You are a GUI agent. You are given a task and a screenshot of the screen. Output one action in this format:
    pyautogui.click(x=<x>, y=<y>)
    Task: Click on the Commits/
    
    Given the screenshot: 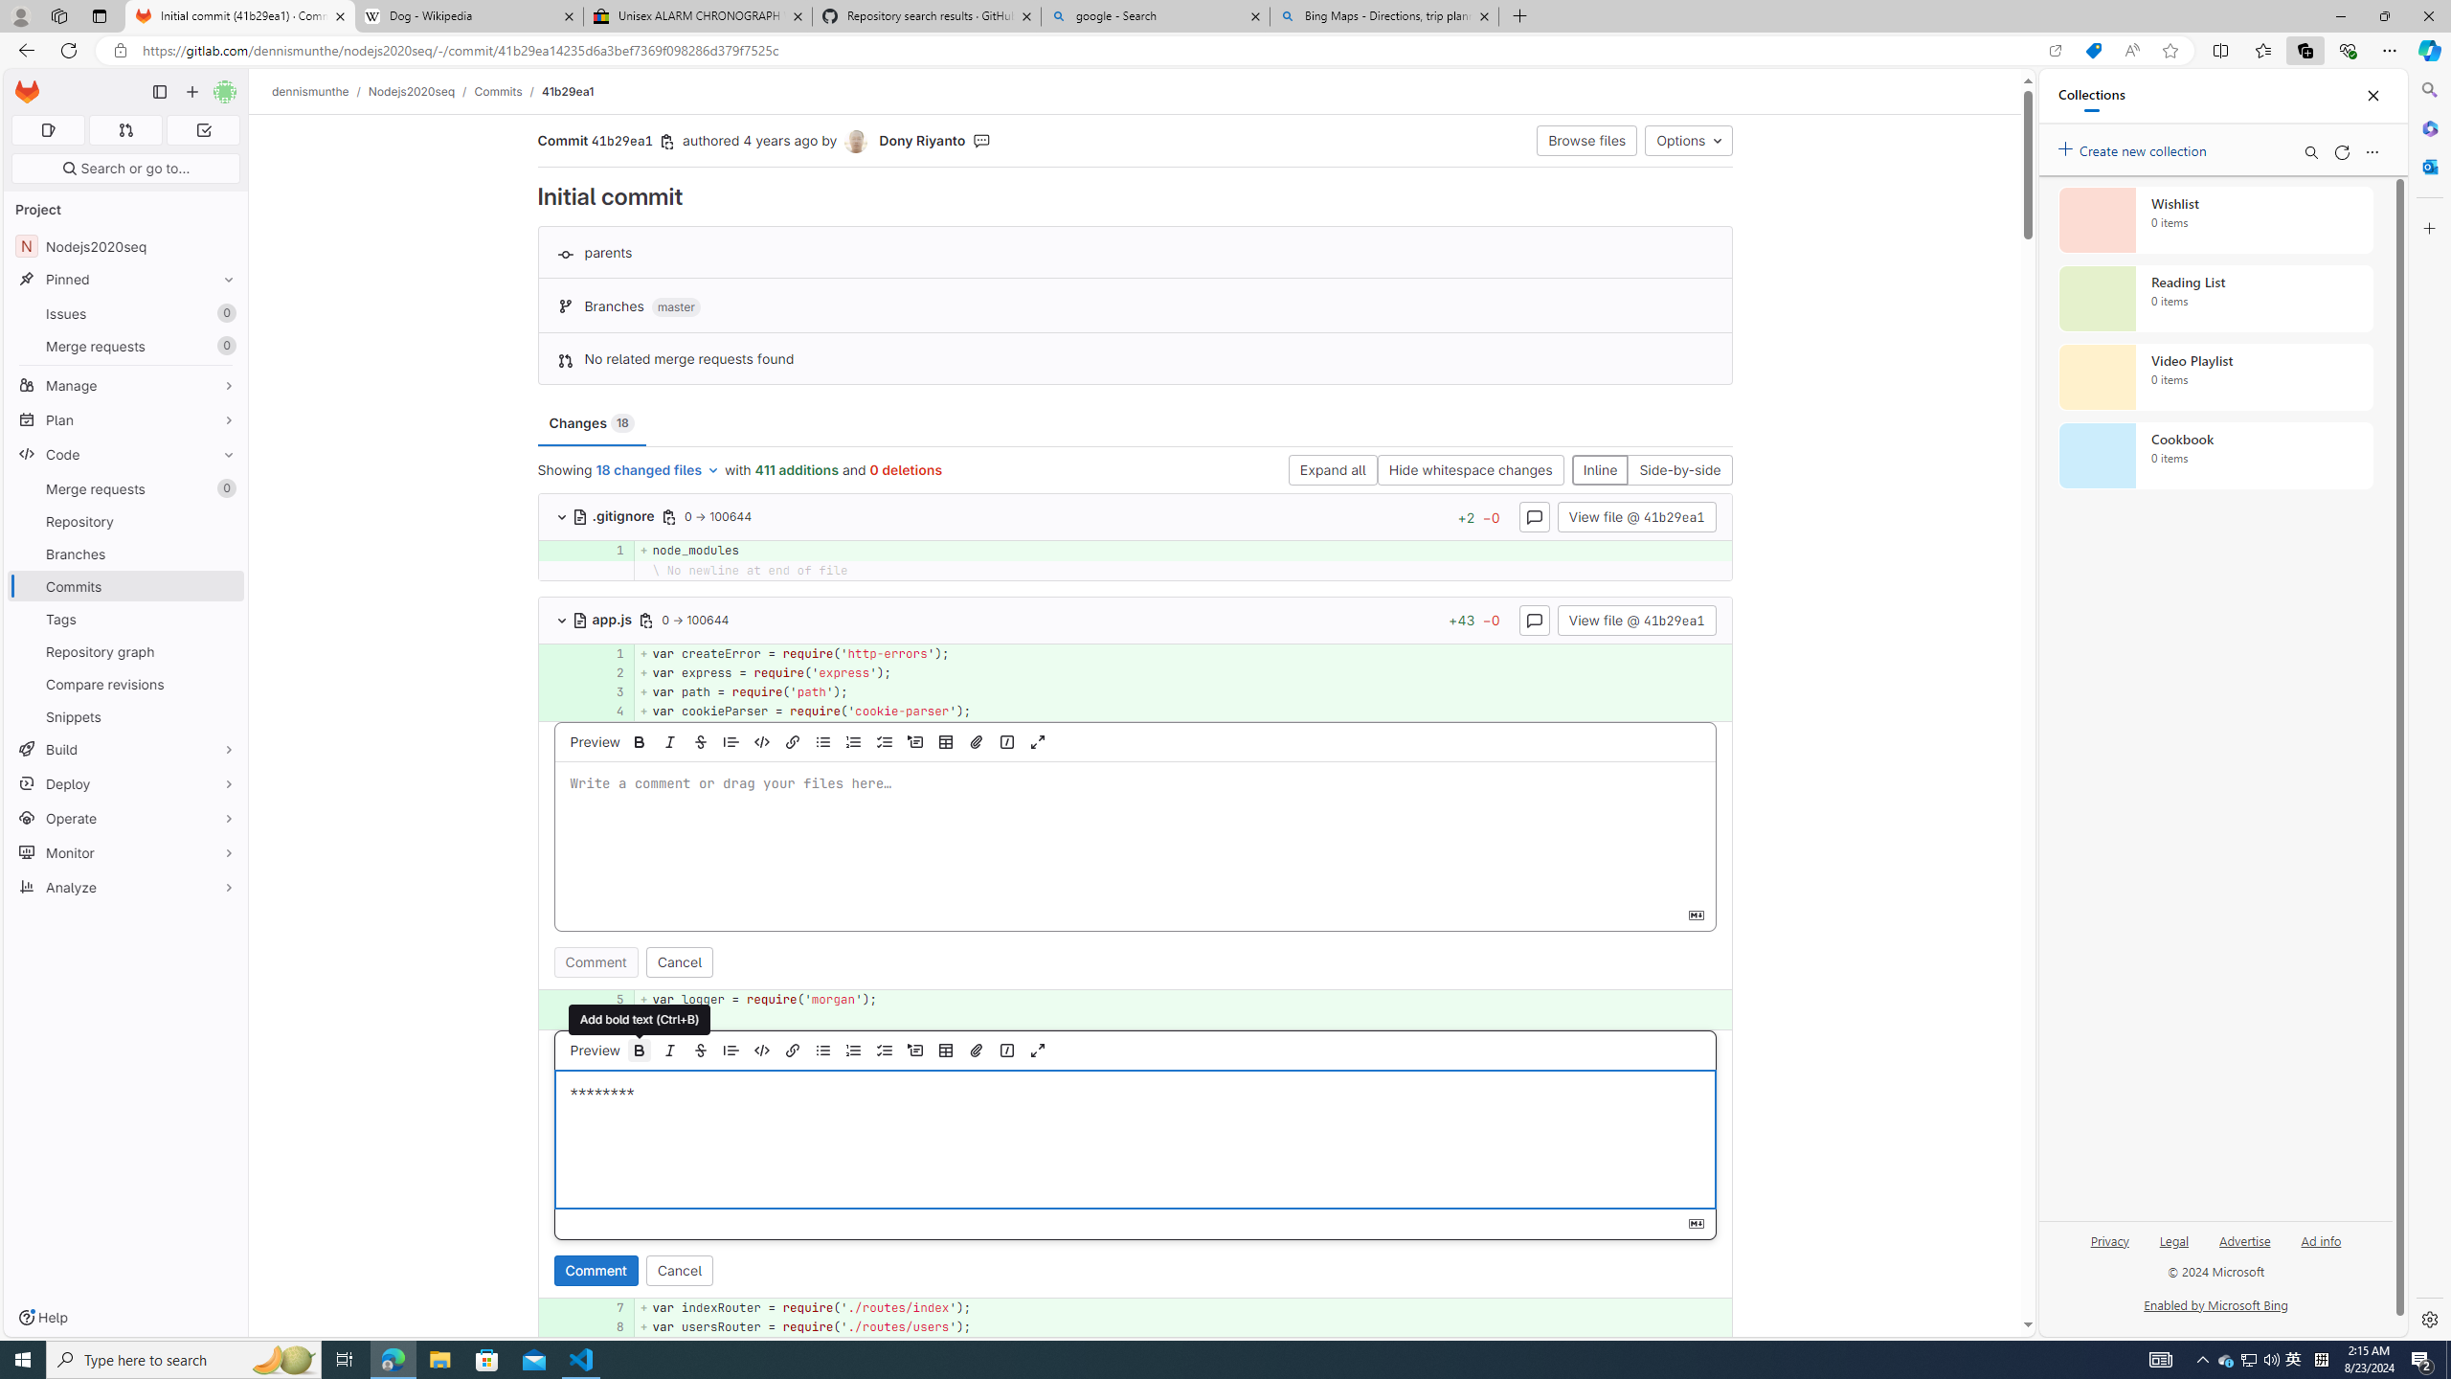 What is the action you would take?
    pyautogui.click(x=507, y=91)
    